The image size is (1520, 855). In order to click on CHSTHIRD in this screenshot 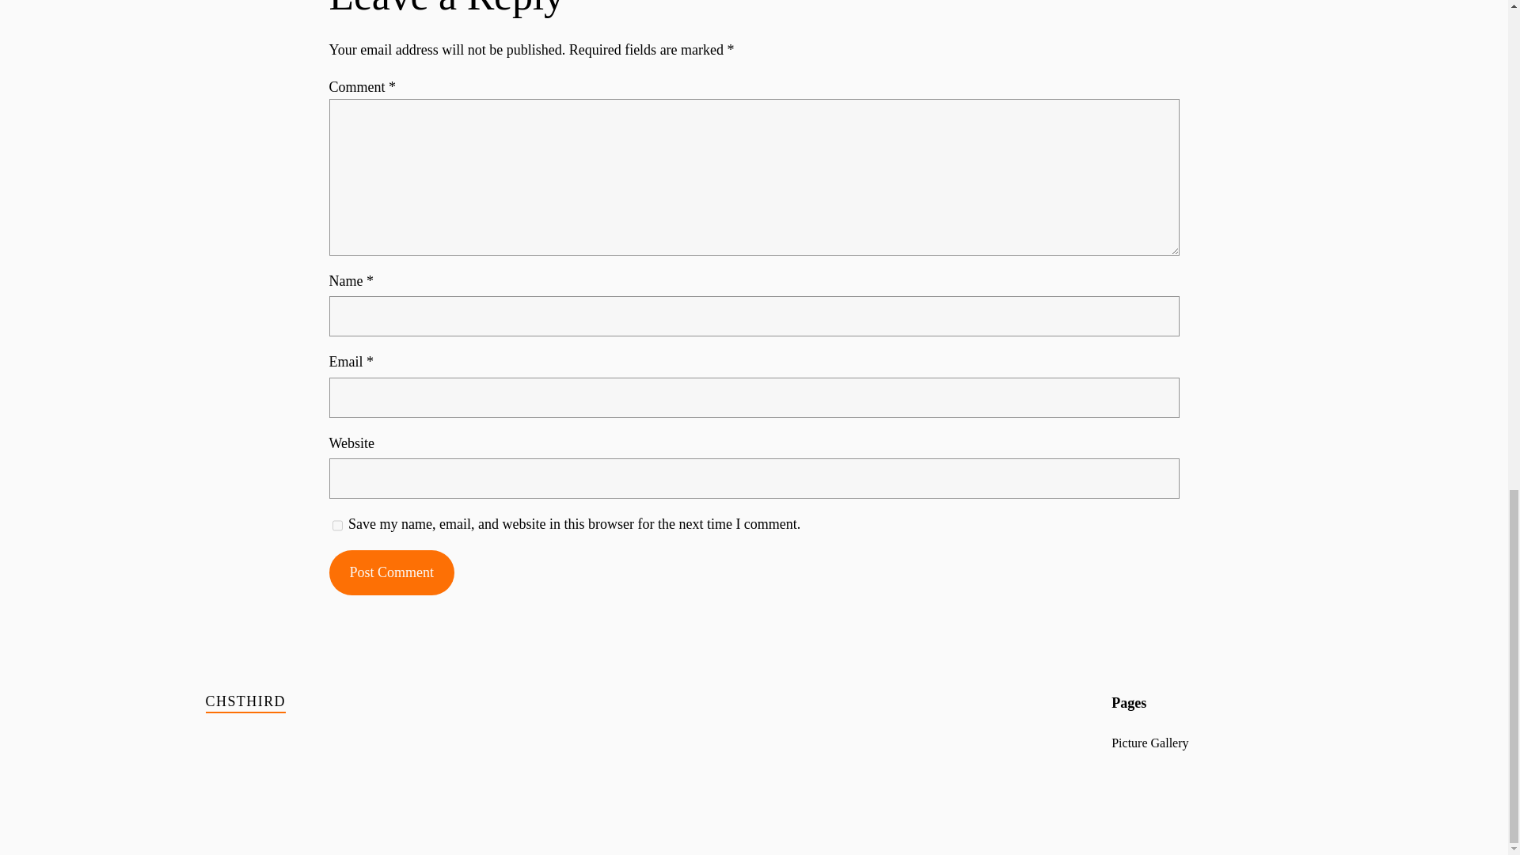, I will do `click(245, 701)`.